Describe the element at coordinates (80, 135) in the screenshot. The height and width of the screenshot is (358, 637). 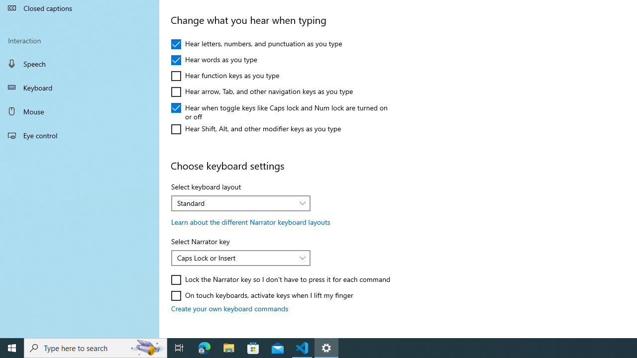
I see `Eye control` at that location.